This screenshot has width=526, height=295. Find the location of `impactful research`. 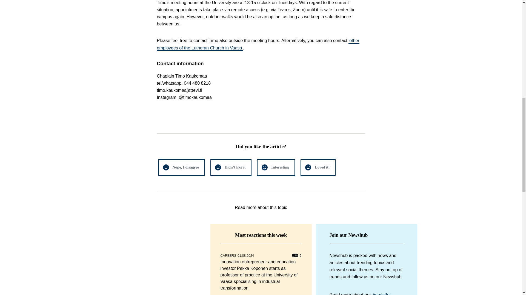

impactful research is located at coordinates (359, 293).